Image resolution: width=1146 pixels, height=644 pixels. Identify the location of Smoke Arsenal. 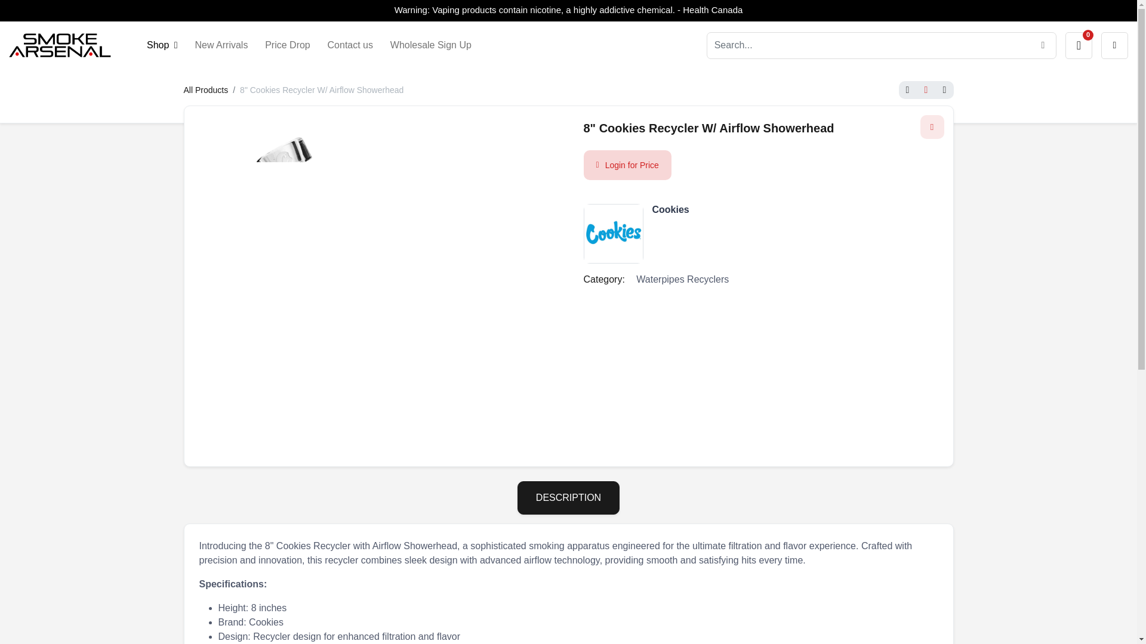
(60, 45).